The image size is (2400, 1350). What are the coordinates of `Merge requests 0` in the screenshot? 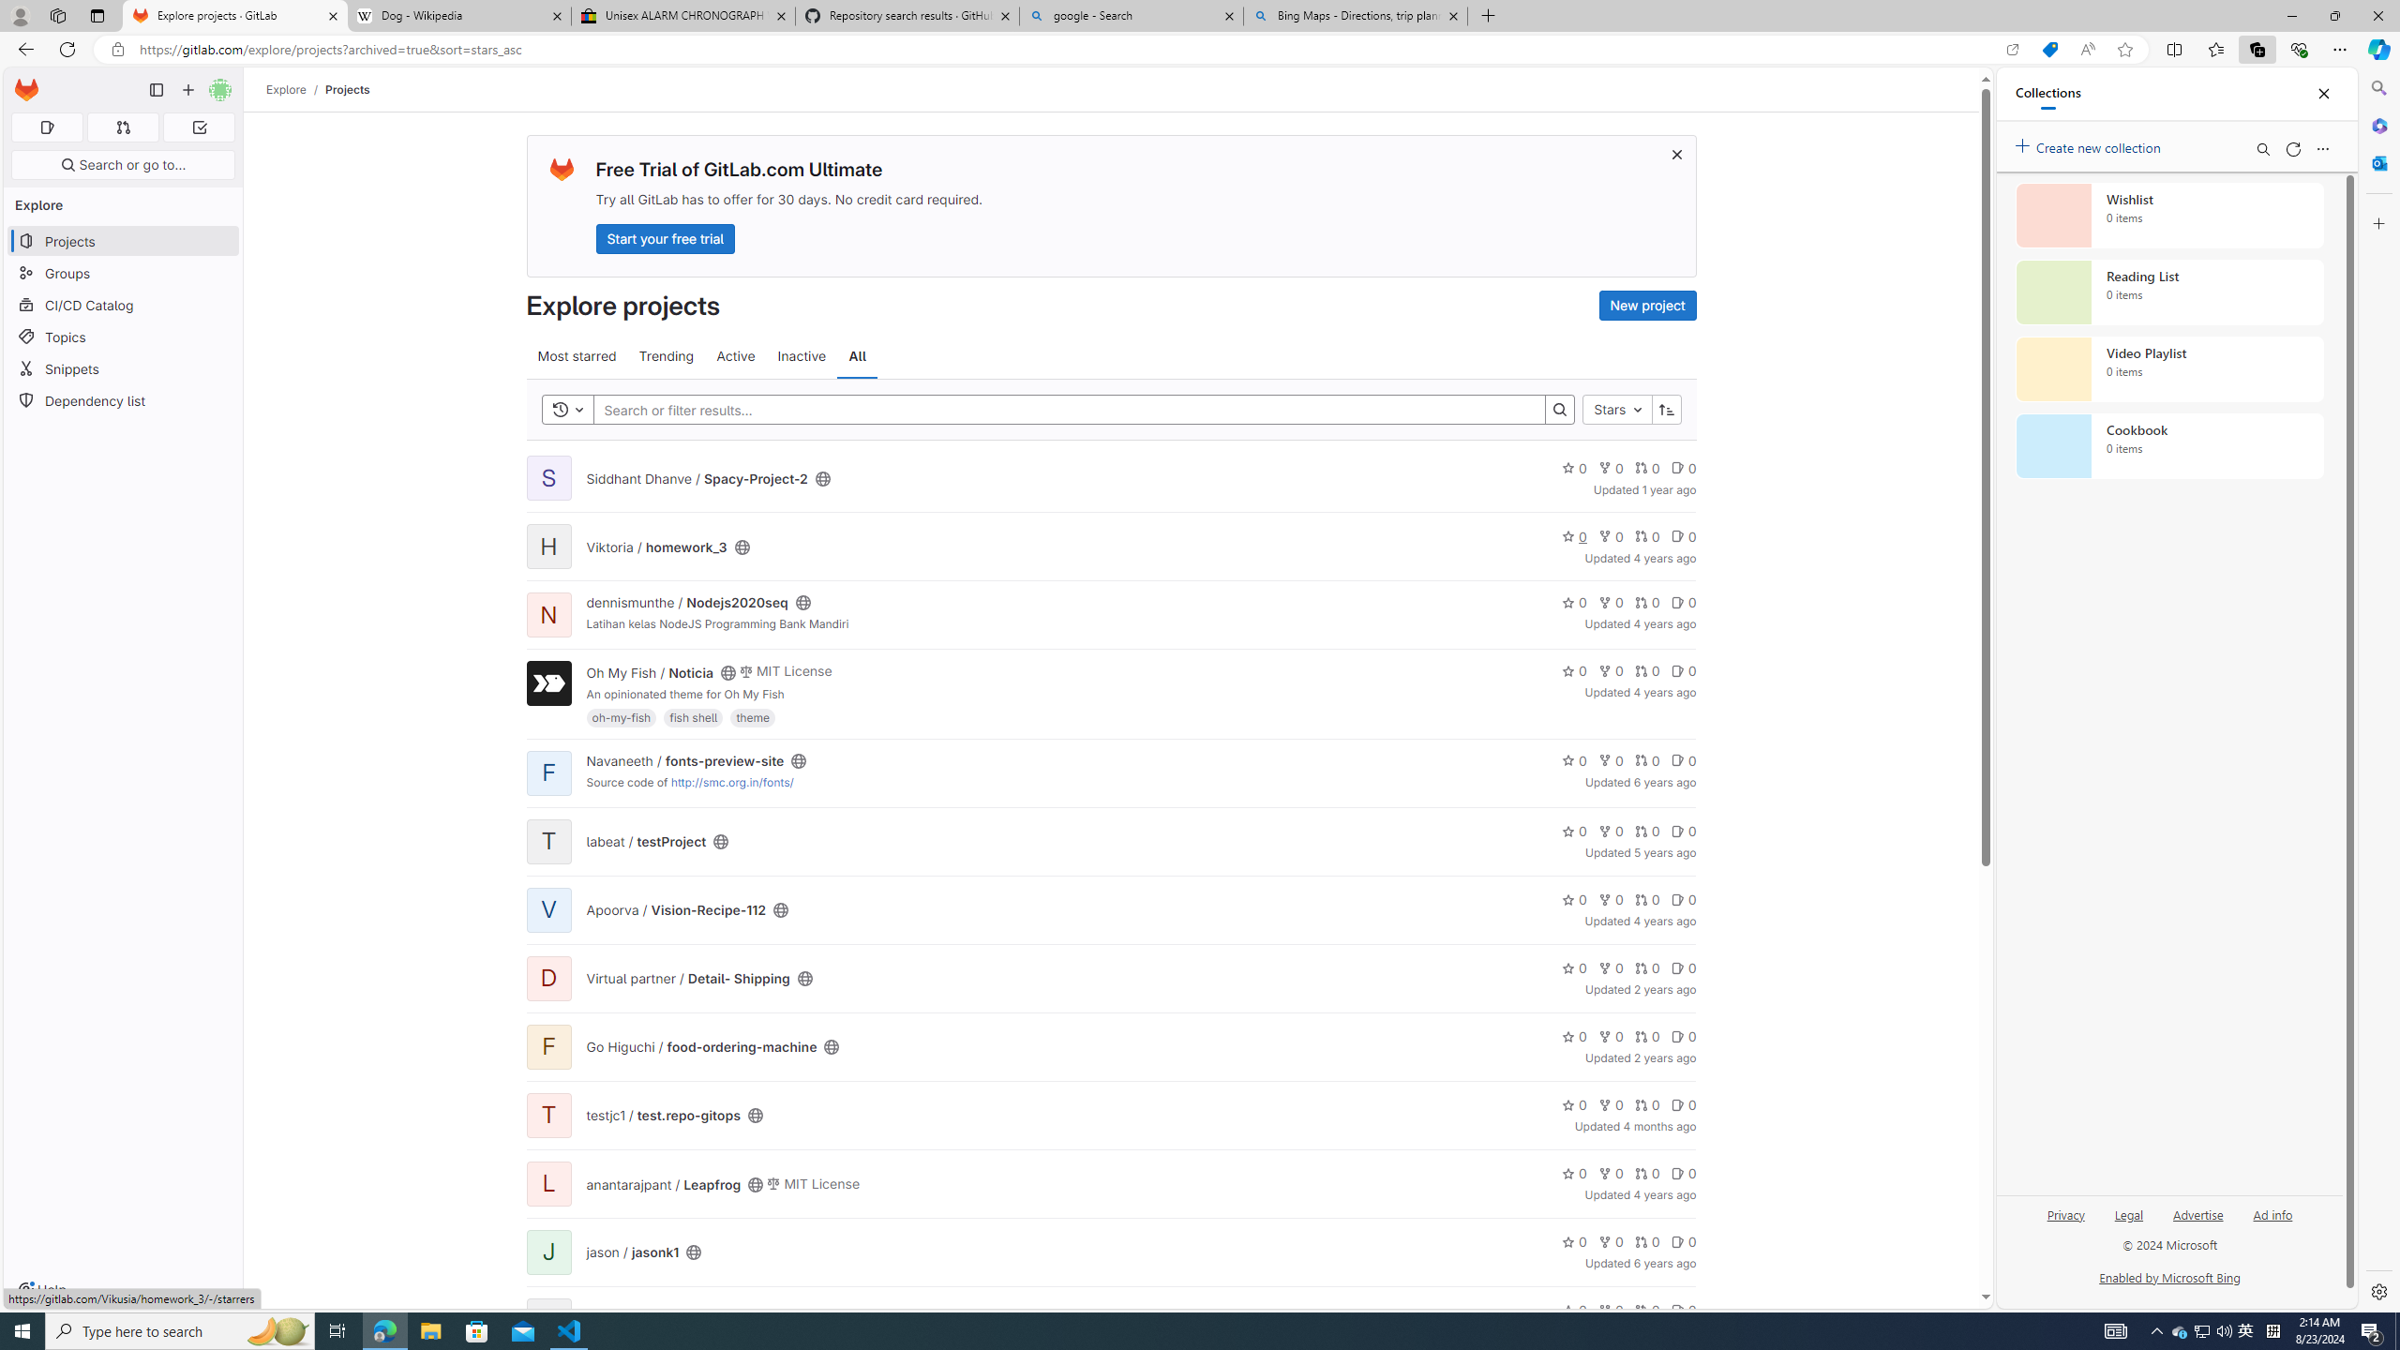 It's located at (122, 127).